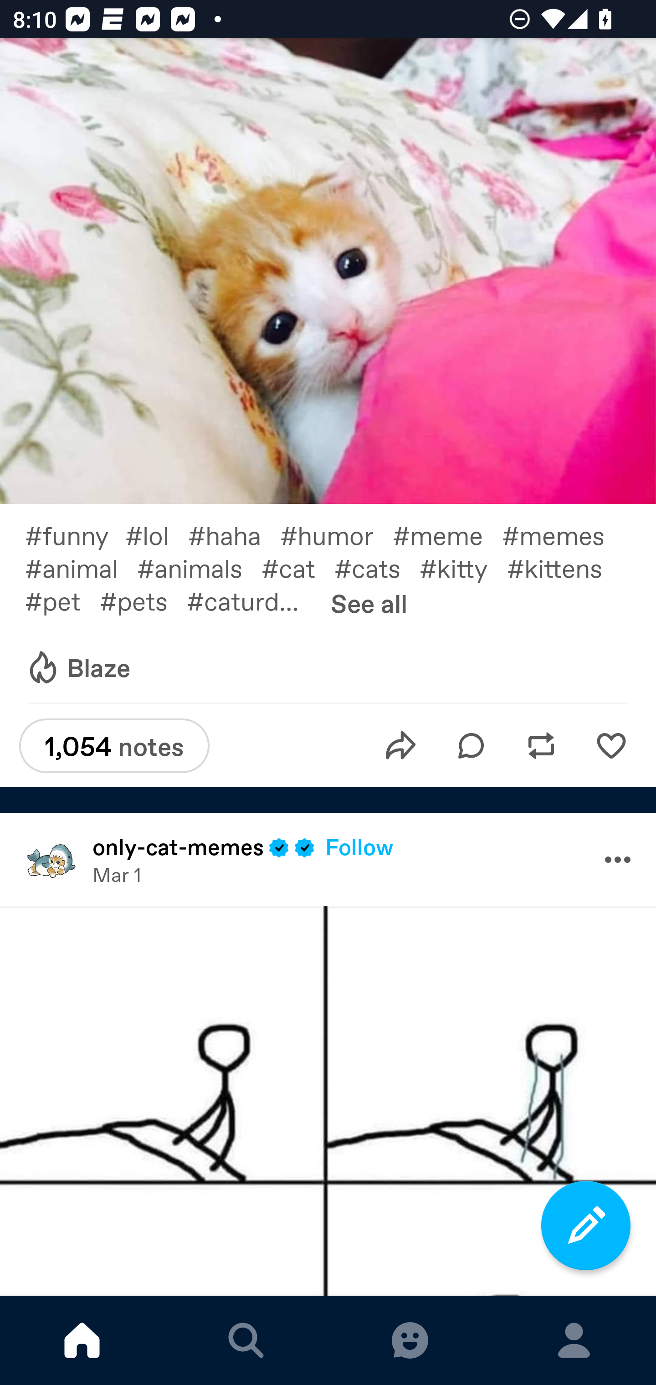 Image resolution: width=656 pixels, height=1385 pixels. Describe the element at coordinates (410, 1340) in the screenshot. I see `MESSAGES` at that location.